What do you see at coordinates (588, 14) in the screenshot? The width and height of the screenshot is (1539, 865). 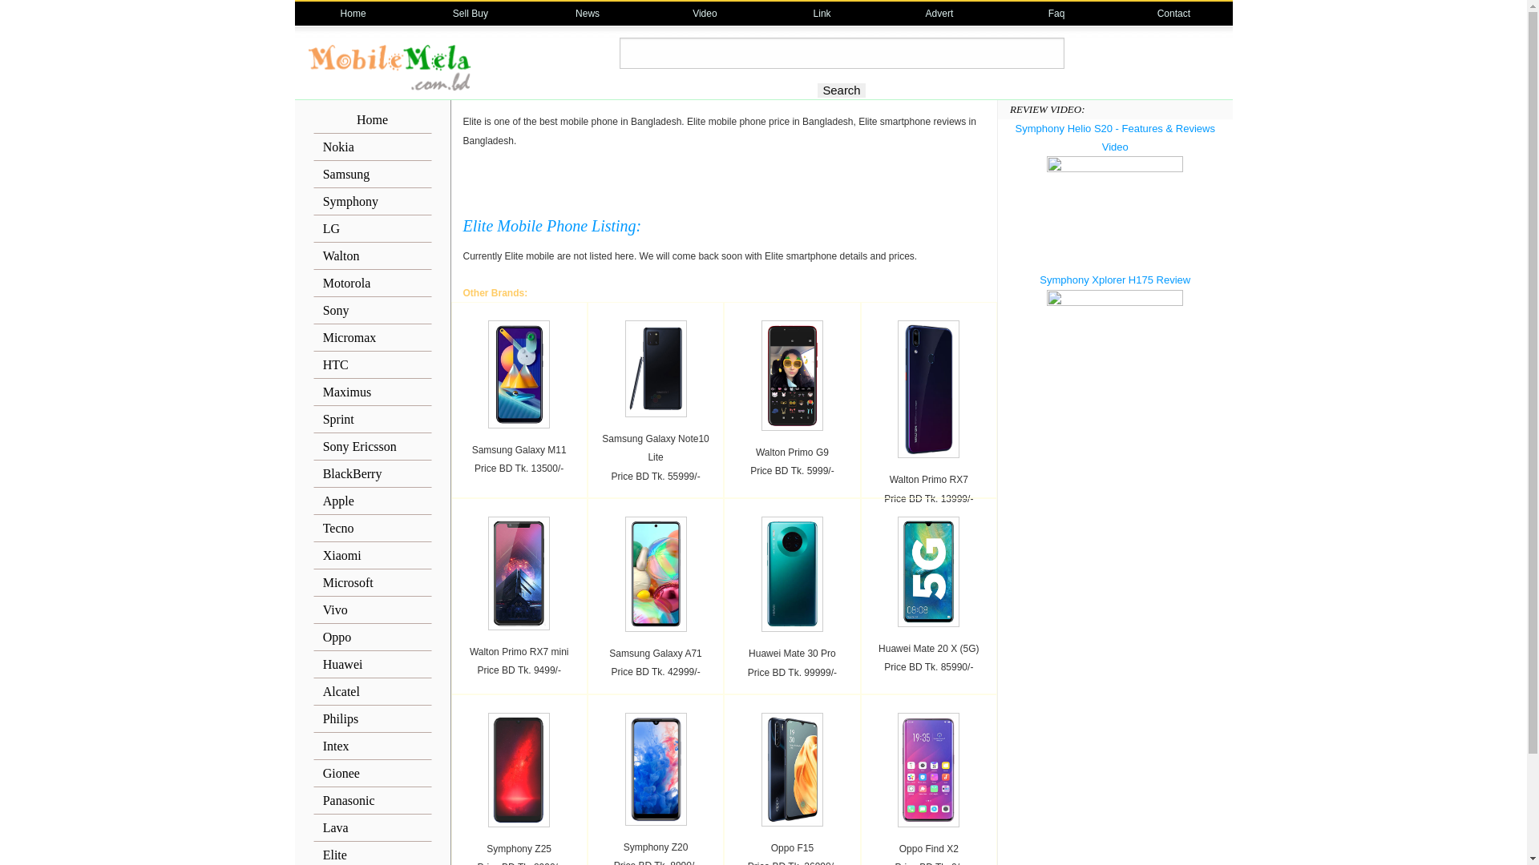 I see `News` at bounding box center [588, 14].